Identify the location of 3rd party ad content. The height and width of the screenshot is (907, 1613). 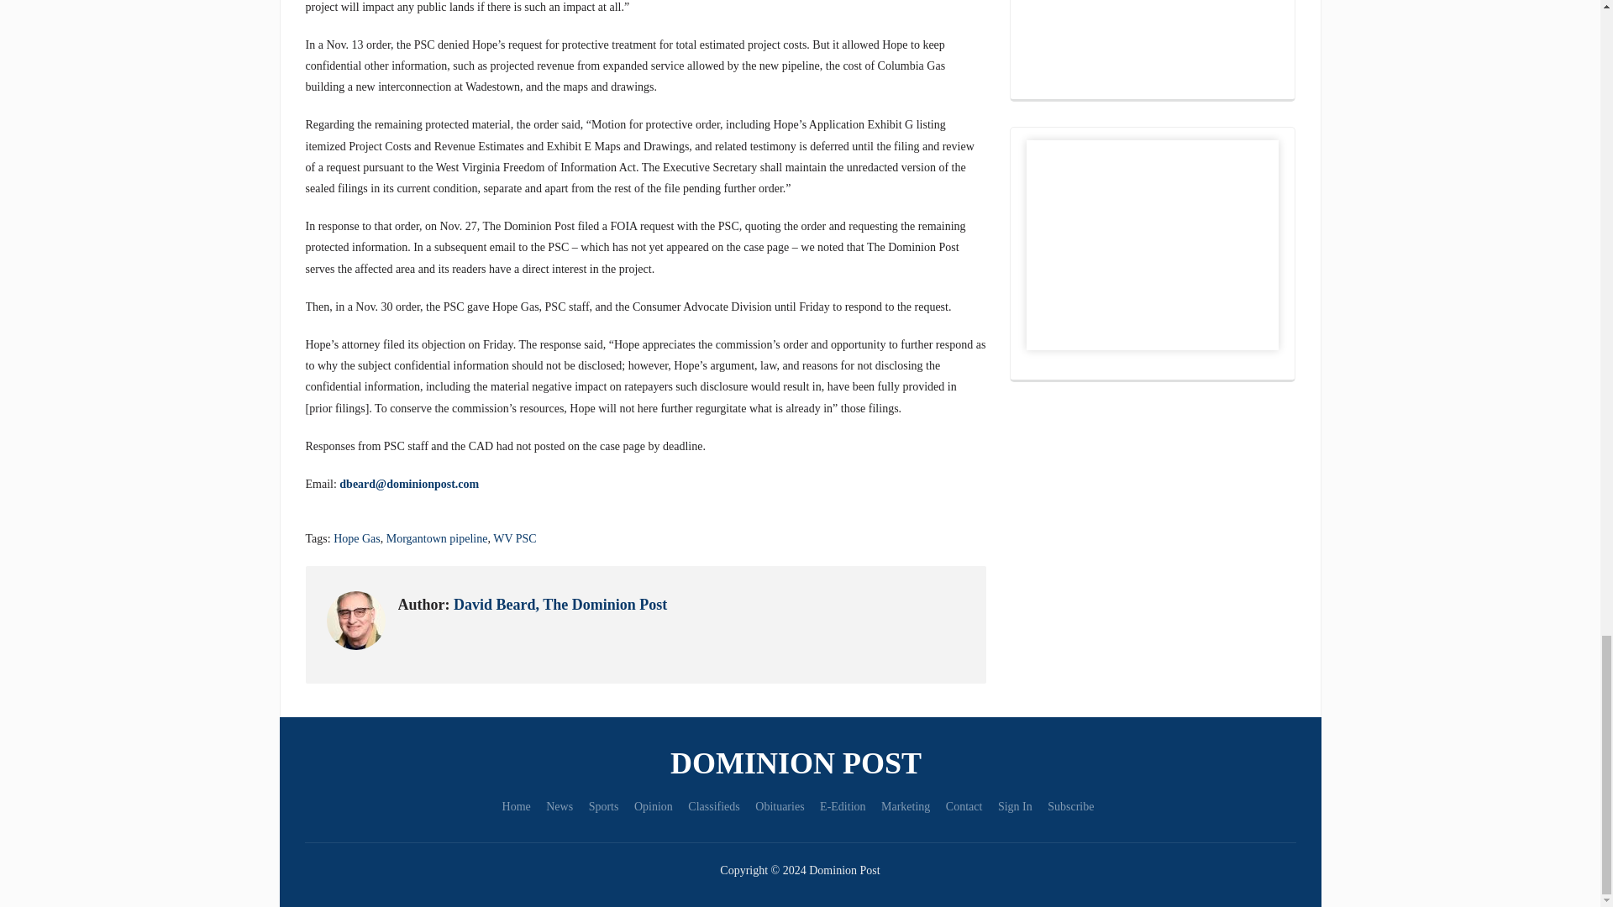
(1153, 43).